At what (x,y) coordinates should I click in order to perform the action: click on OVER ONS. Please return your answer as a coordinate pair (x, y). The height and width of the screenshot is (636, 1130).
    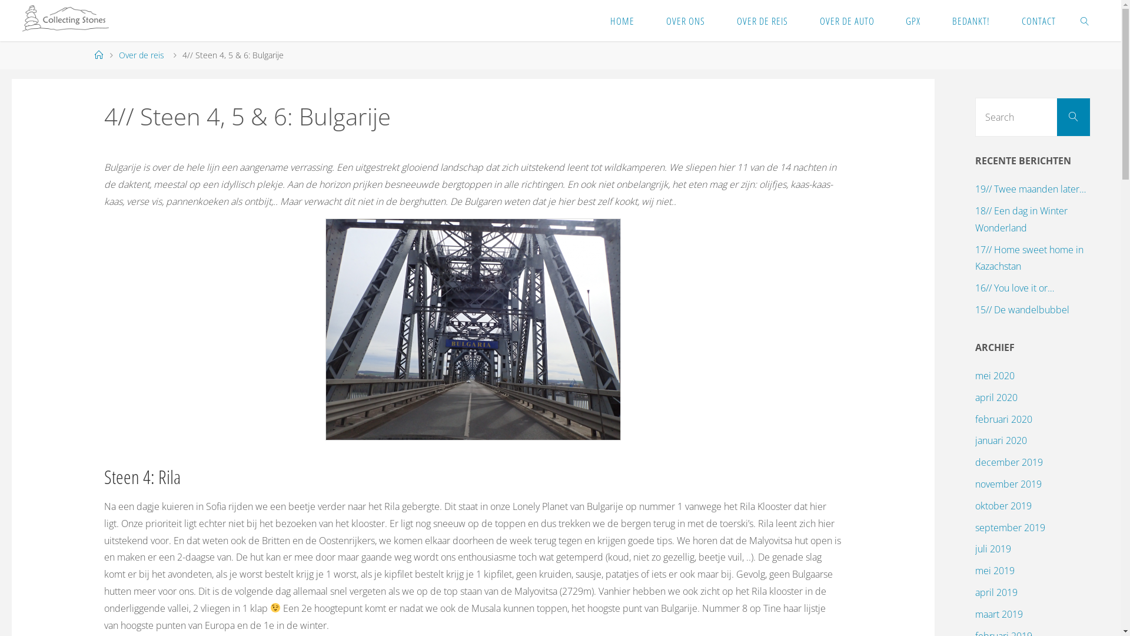
    Looking at the image, I should click on (686, 21).